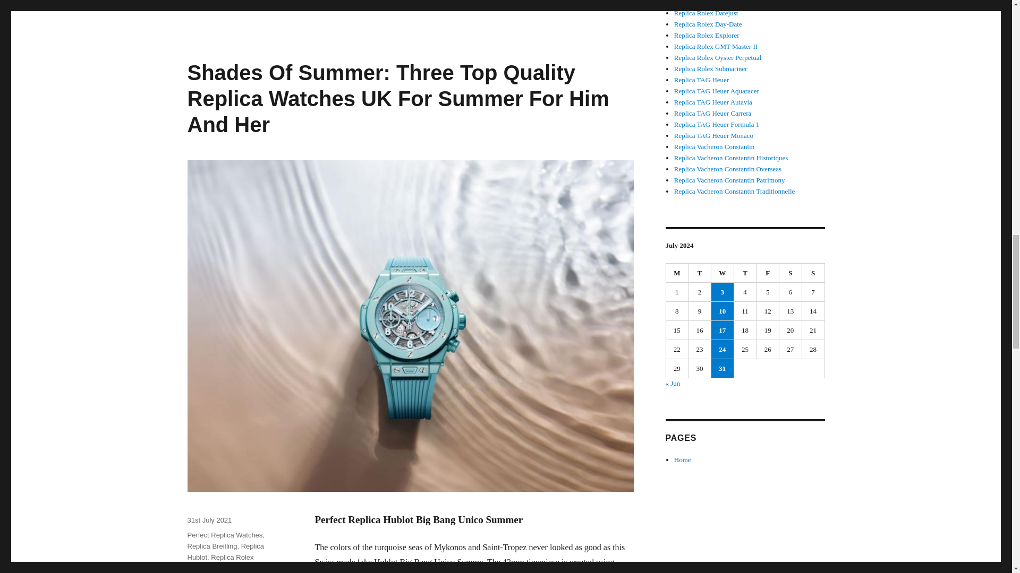 This screenshot has width=1020, height=573. Describe the element at coordinates (232, 571) in the screenshot. I see `Swiss Made Fake Watches` at that location.